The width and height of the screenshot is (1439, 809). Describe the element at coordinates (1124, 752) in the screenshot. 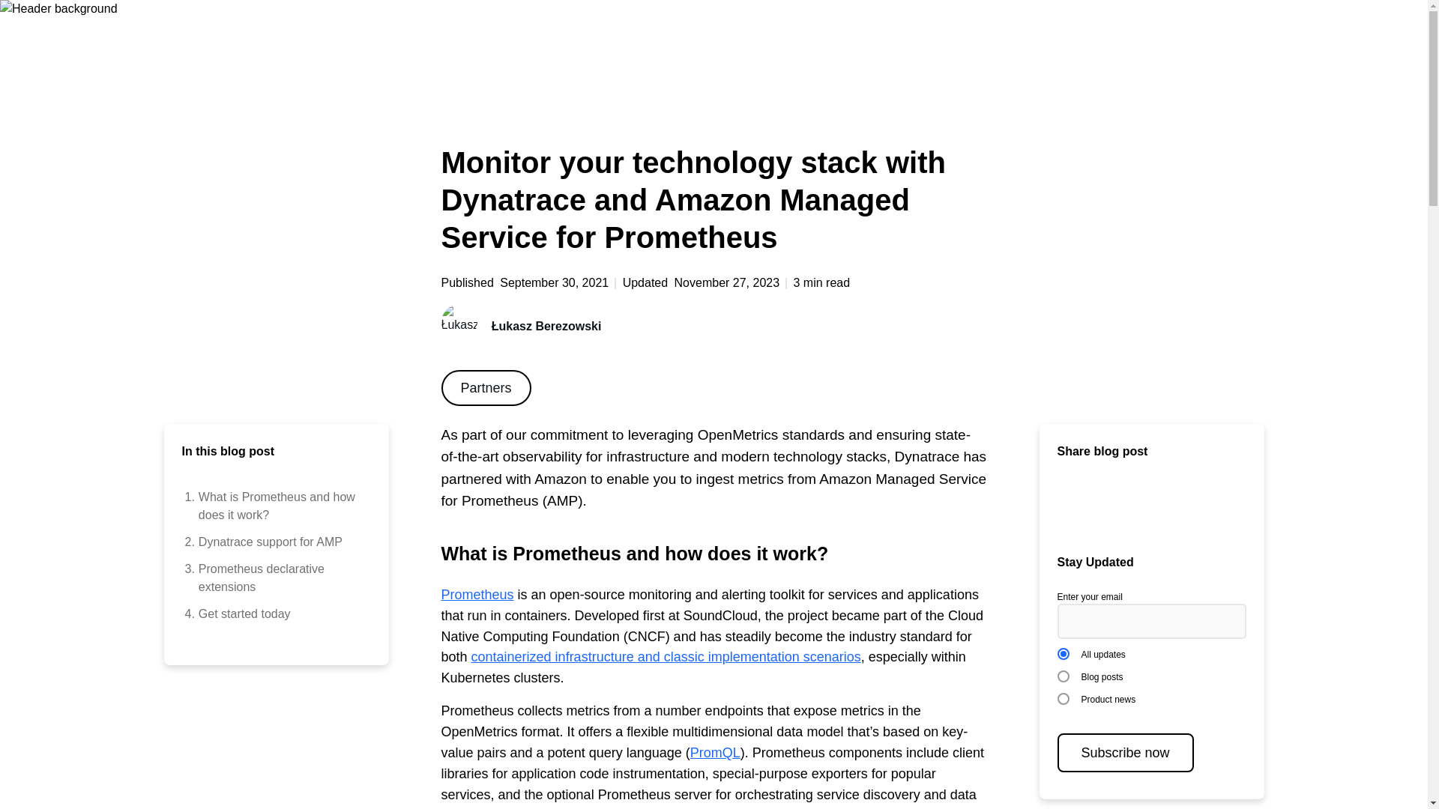

I see `Subscribe now` at that location.